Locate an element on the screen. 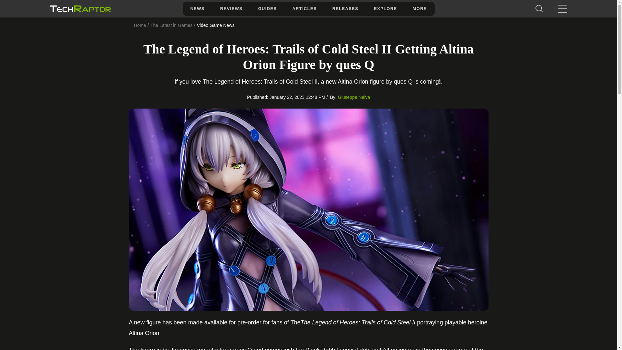 The image size is (622, 350). NEWS is located at coordinates (197, 8).